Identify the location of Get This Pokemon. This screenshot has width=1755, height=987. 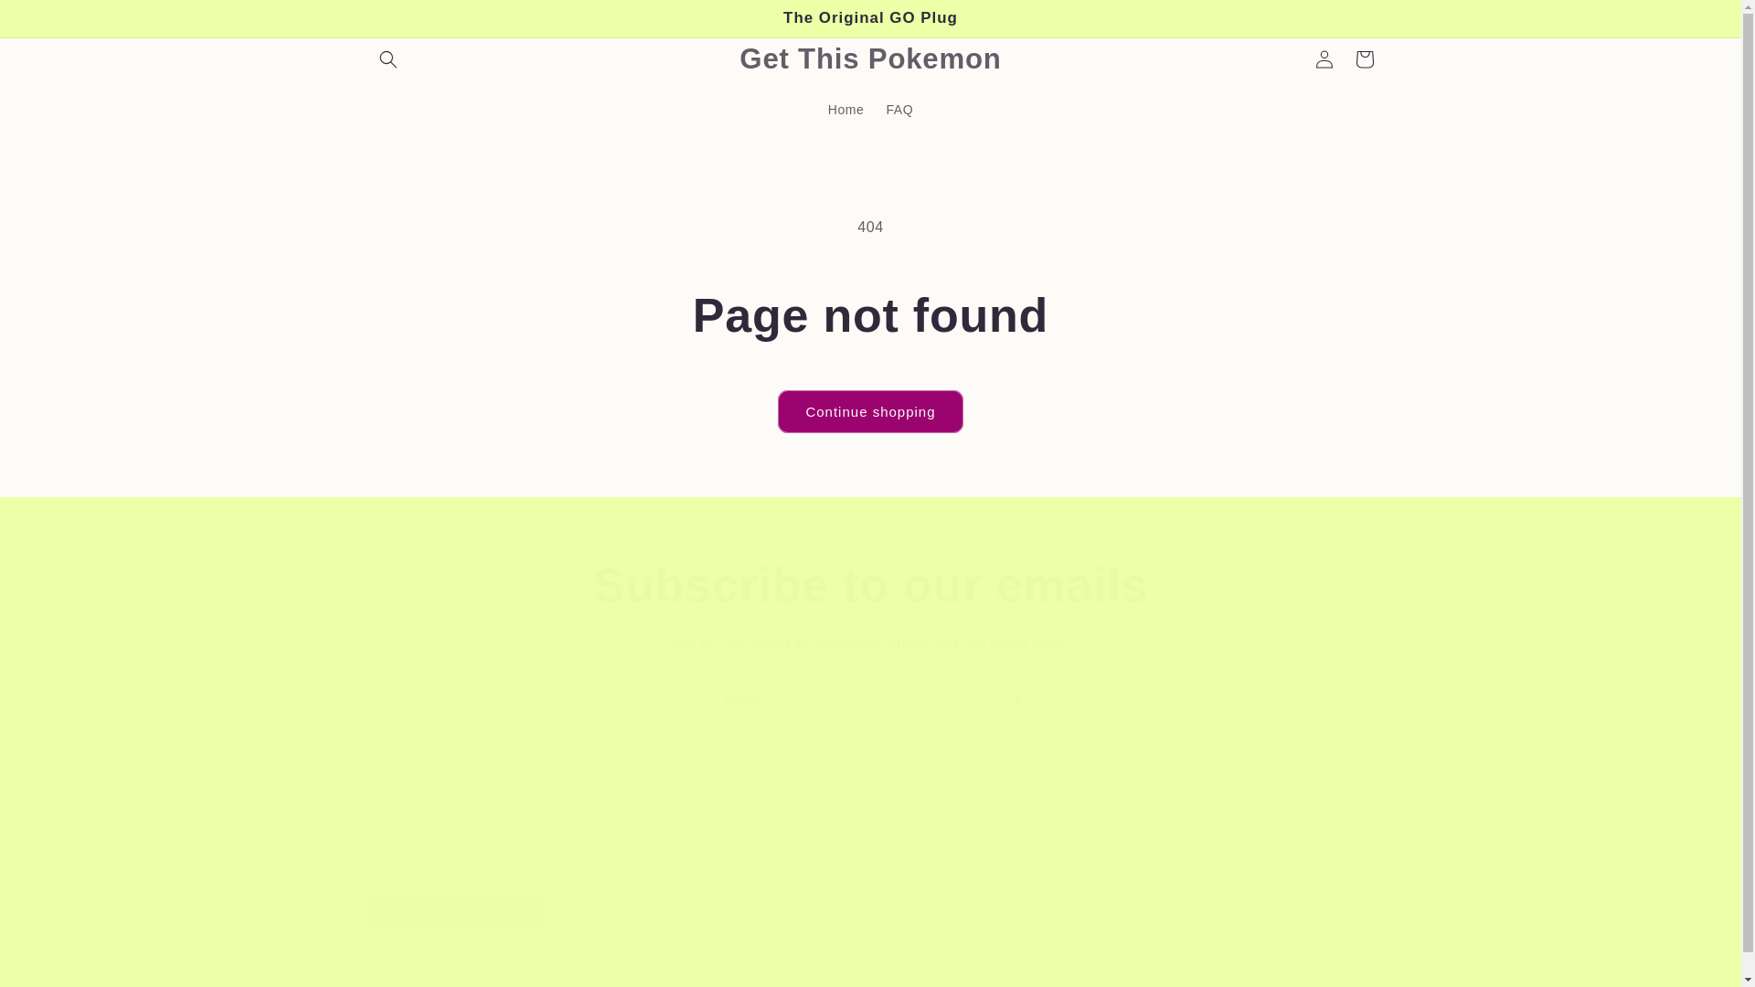
(870, 58).